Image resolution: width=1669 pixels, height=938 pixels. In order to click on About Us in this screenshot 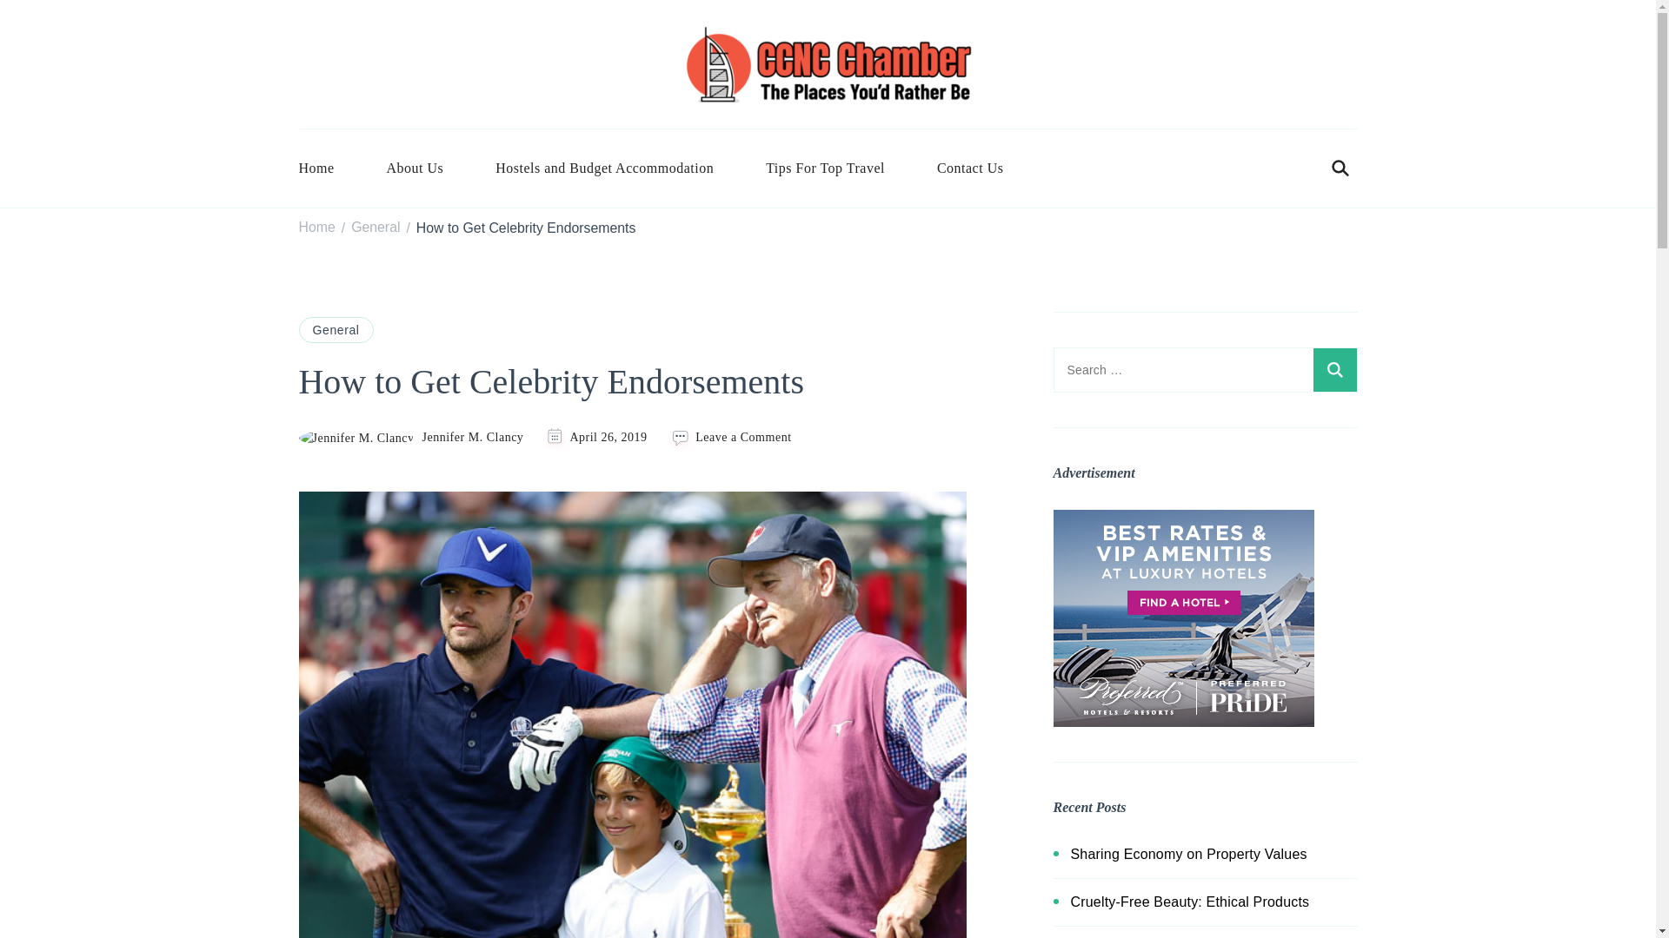, I will do `click(416, 168)`.